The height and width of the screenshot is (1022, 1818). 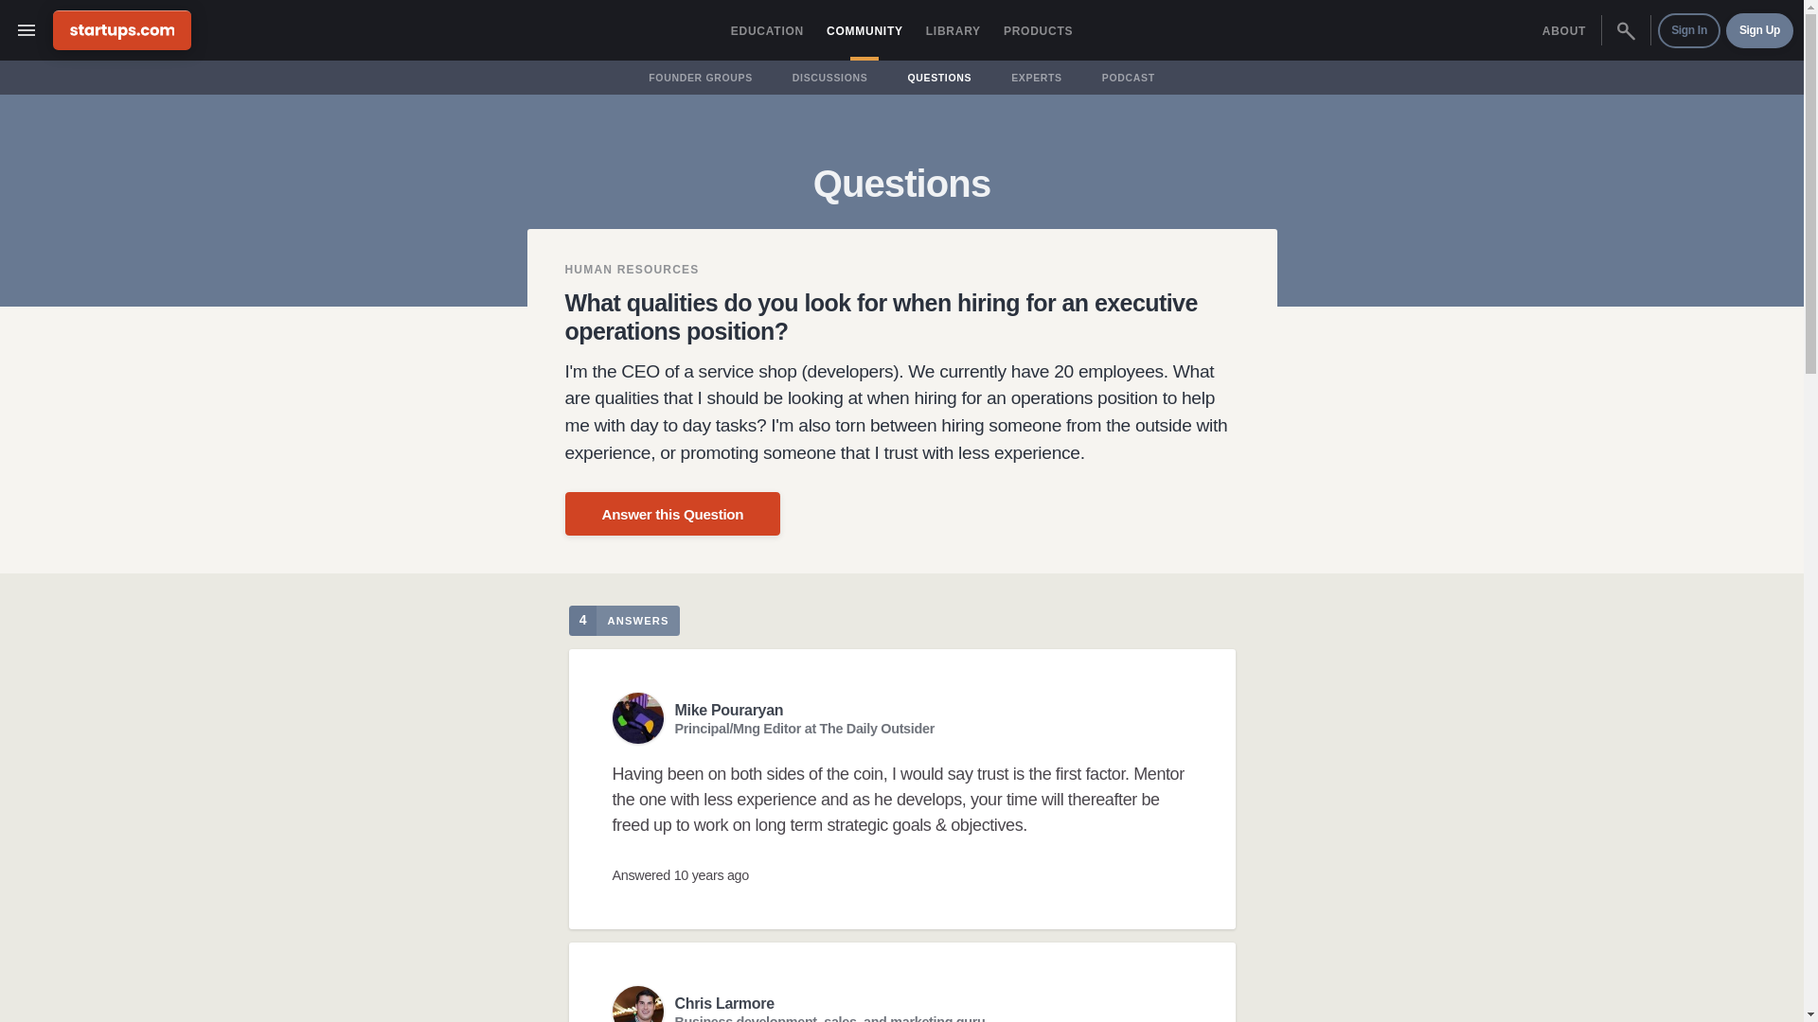 What do you see at coordinates (829, 78) in the screenshot?
I see `DISCUSSIONS` at bounding box center [829, 78].